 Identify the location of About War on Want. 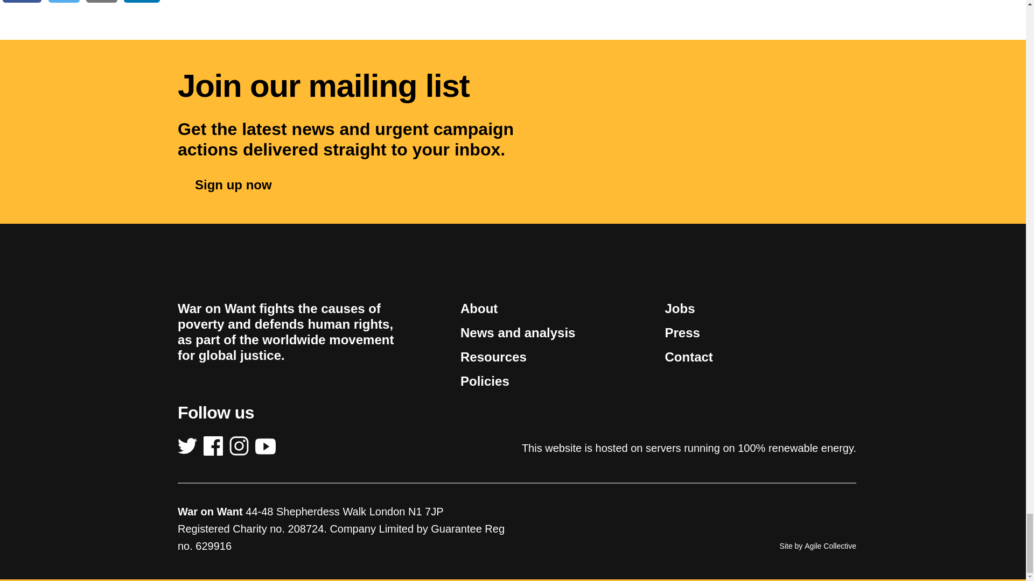
(478, 309).